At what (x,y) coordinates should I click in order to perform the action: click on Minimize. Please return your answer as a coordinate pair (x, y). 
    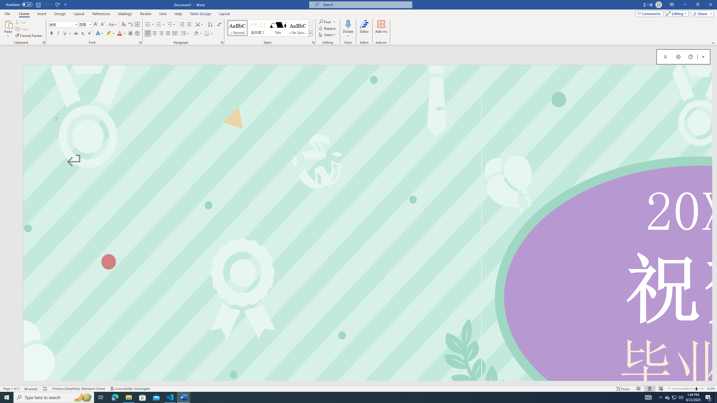
    Looking at the image, I should click on (685, 5).